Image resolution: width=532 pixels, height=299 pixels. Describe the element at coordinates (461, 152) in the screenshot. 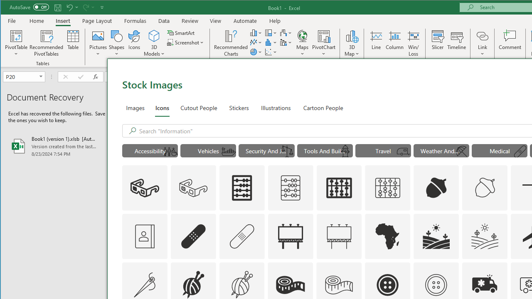

I see `AutomationID: Icons_BeachUmbrella_M` at that location.